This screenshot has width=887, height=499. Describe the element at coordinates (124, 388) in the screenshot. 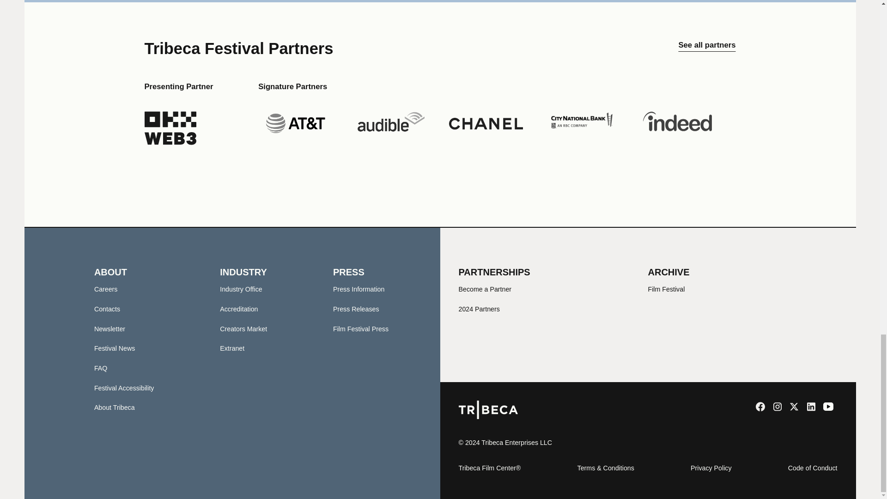

I see `Festival Accessibility` at that location.